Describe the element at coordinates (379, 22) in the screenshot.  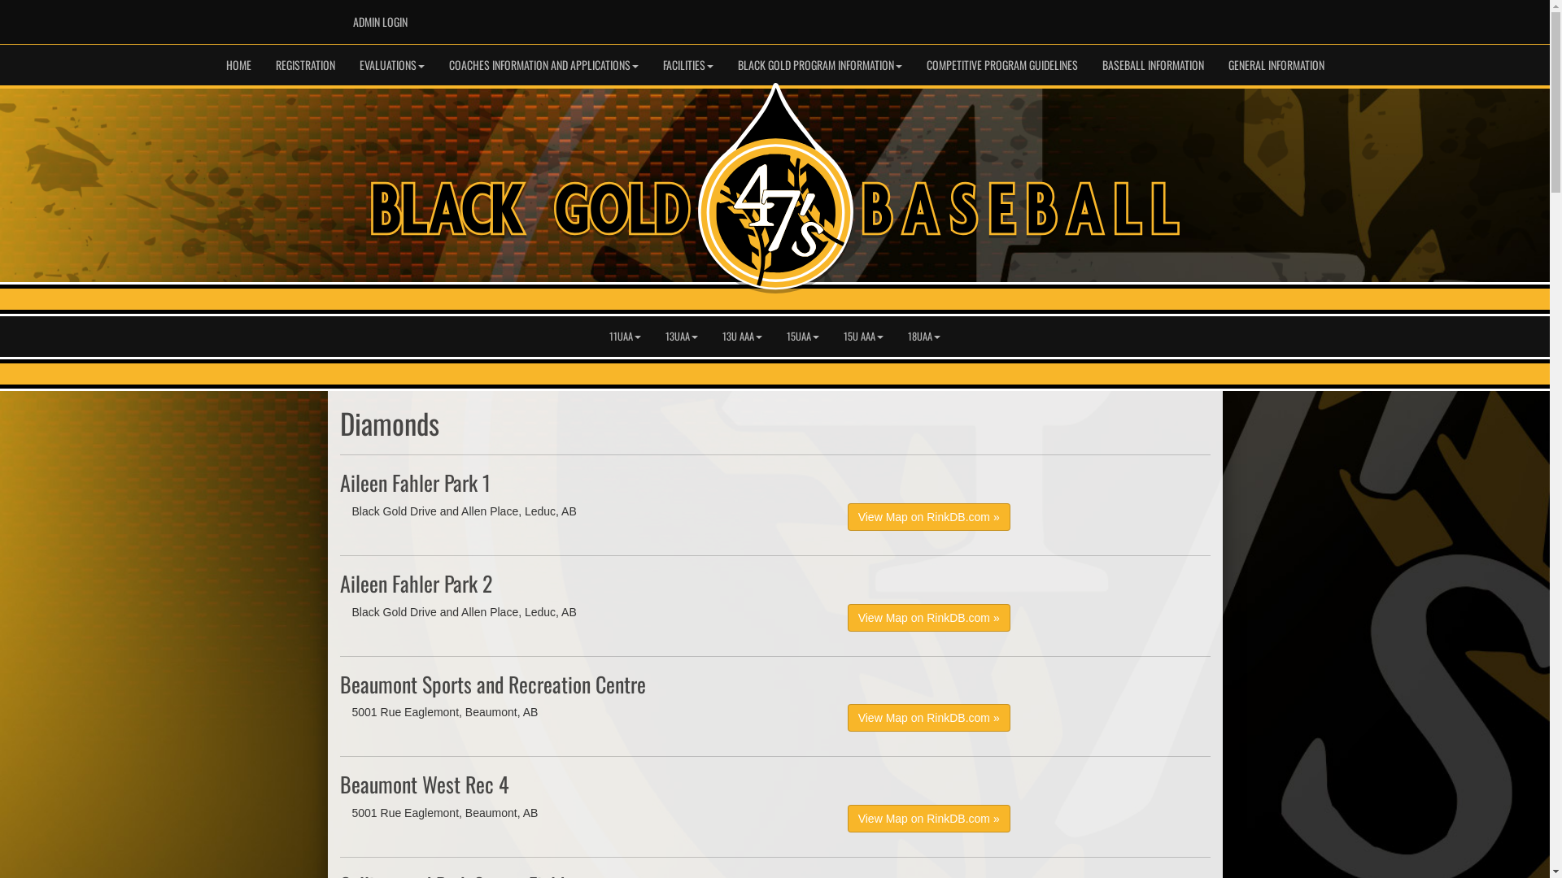
I see ` ADMIN LOGIN
ADMIN LOGIN` at that location.